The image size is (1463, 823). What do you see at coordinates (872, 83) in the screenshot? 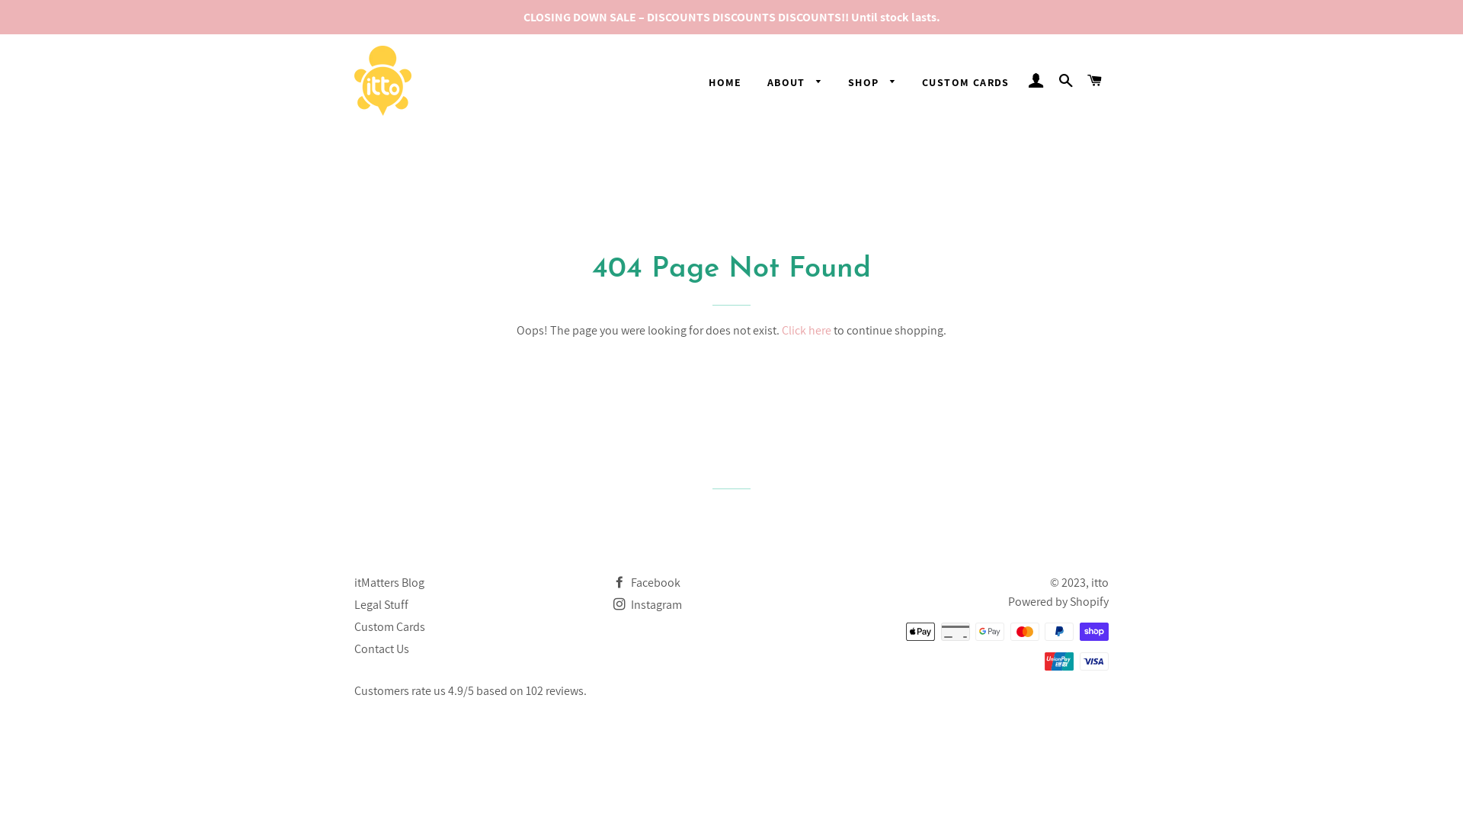
I see `SHOP` at bounding box center [872, 83].